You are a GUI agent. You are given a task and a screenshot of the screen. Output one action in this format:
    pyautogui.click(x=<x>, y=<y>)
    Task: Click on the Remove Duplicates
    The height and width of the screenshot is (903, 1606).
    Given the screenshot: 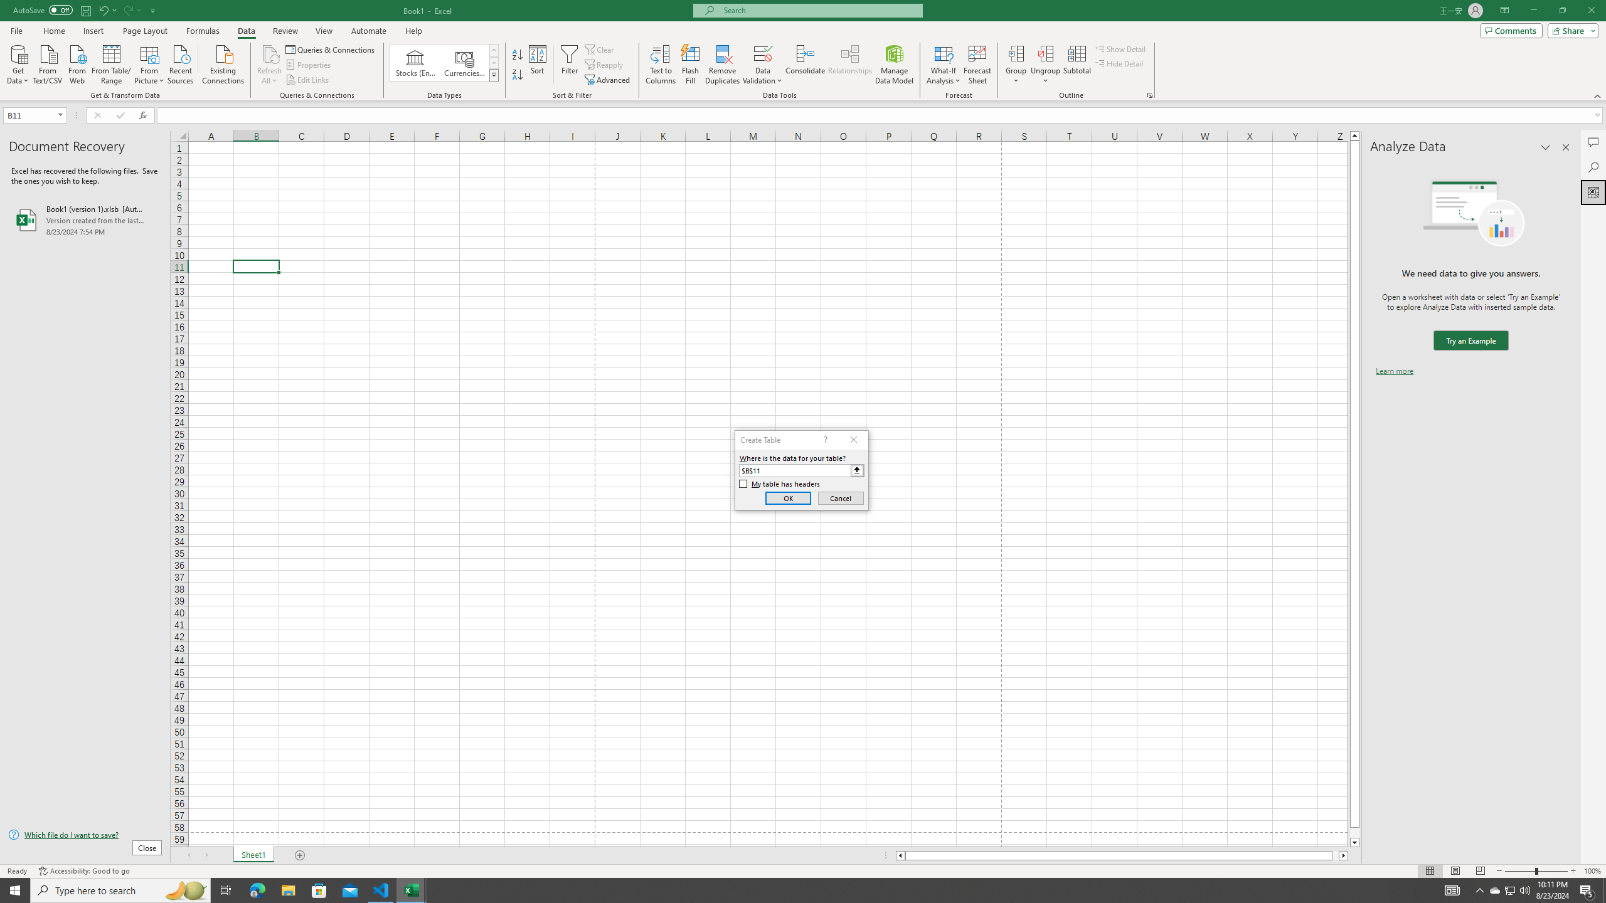 What is the action you would take?
    pyautogui.click(x=723, y=65)
    